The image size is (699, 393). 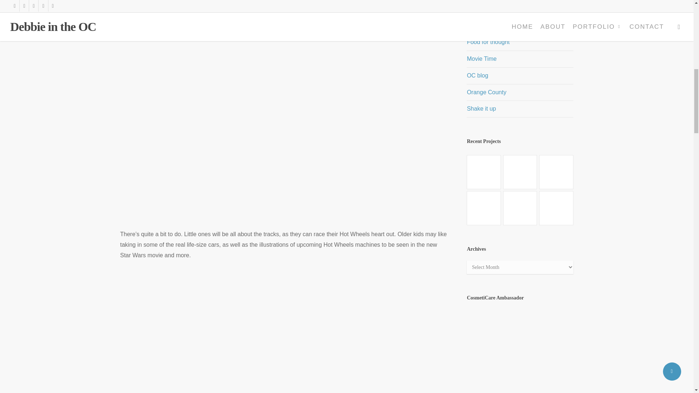 I want to click on Shake it up, so click(x=520, y=109).